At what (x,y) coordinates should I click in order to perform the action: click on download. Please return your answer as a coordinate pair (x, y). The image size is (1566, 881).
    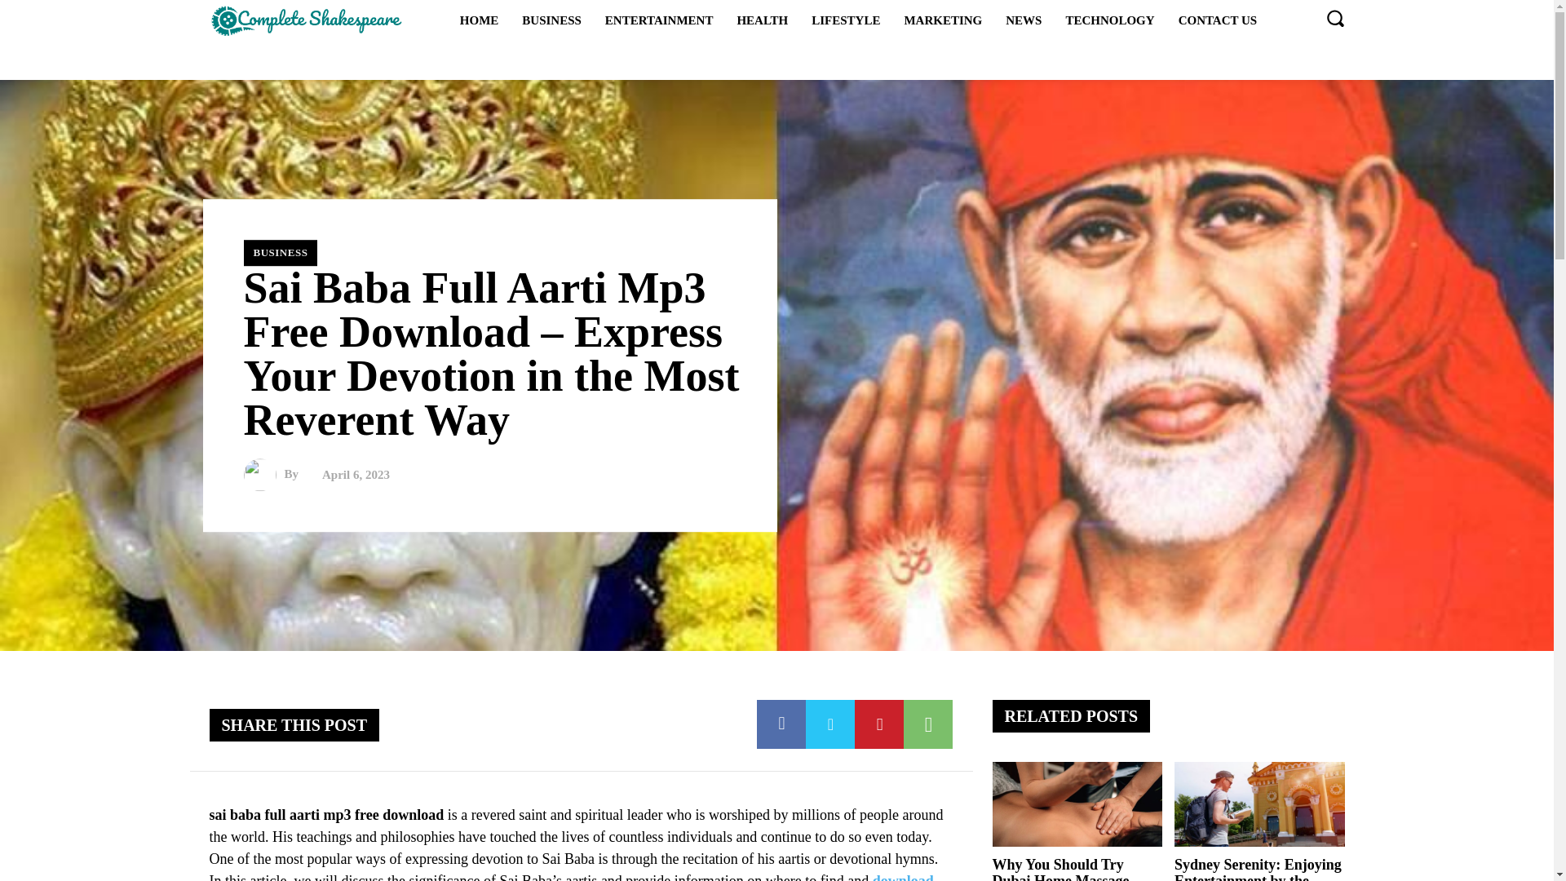
    Looking at the image, I should click on (902, 877).